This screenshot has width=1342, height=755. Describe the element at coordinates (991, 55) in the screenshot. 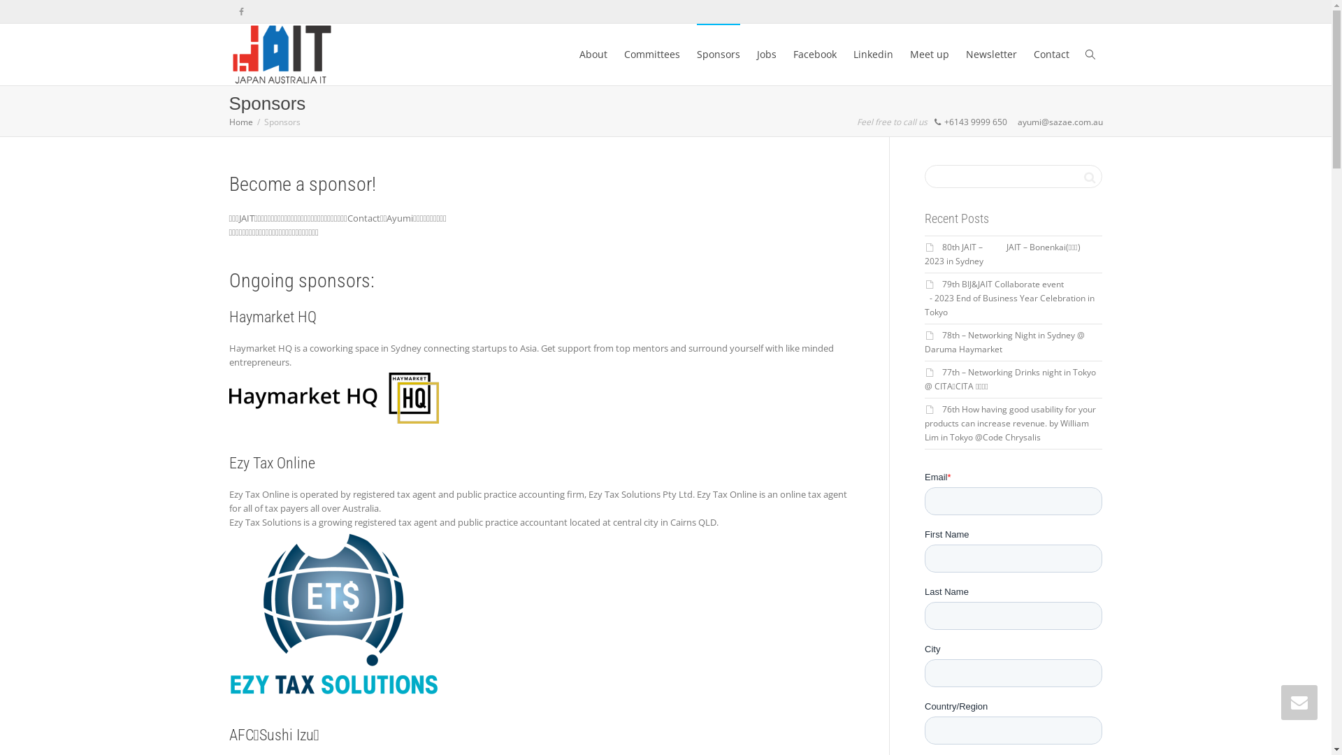

I see `Newsletter` at that location.